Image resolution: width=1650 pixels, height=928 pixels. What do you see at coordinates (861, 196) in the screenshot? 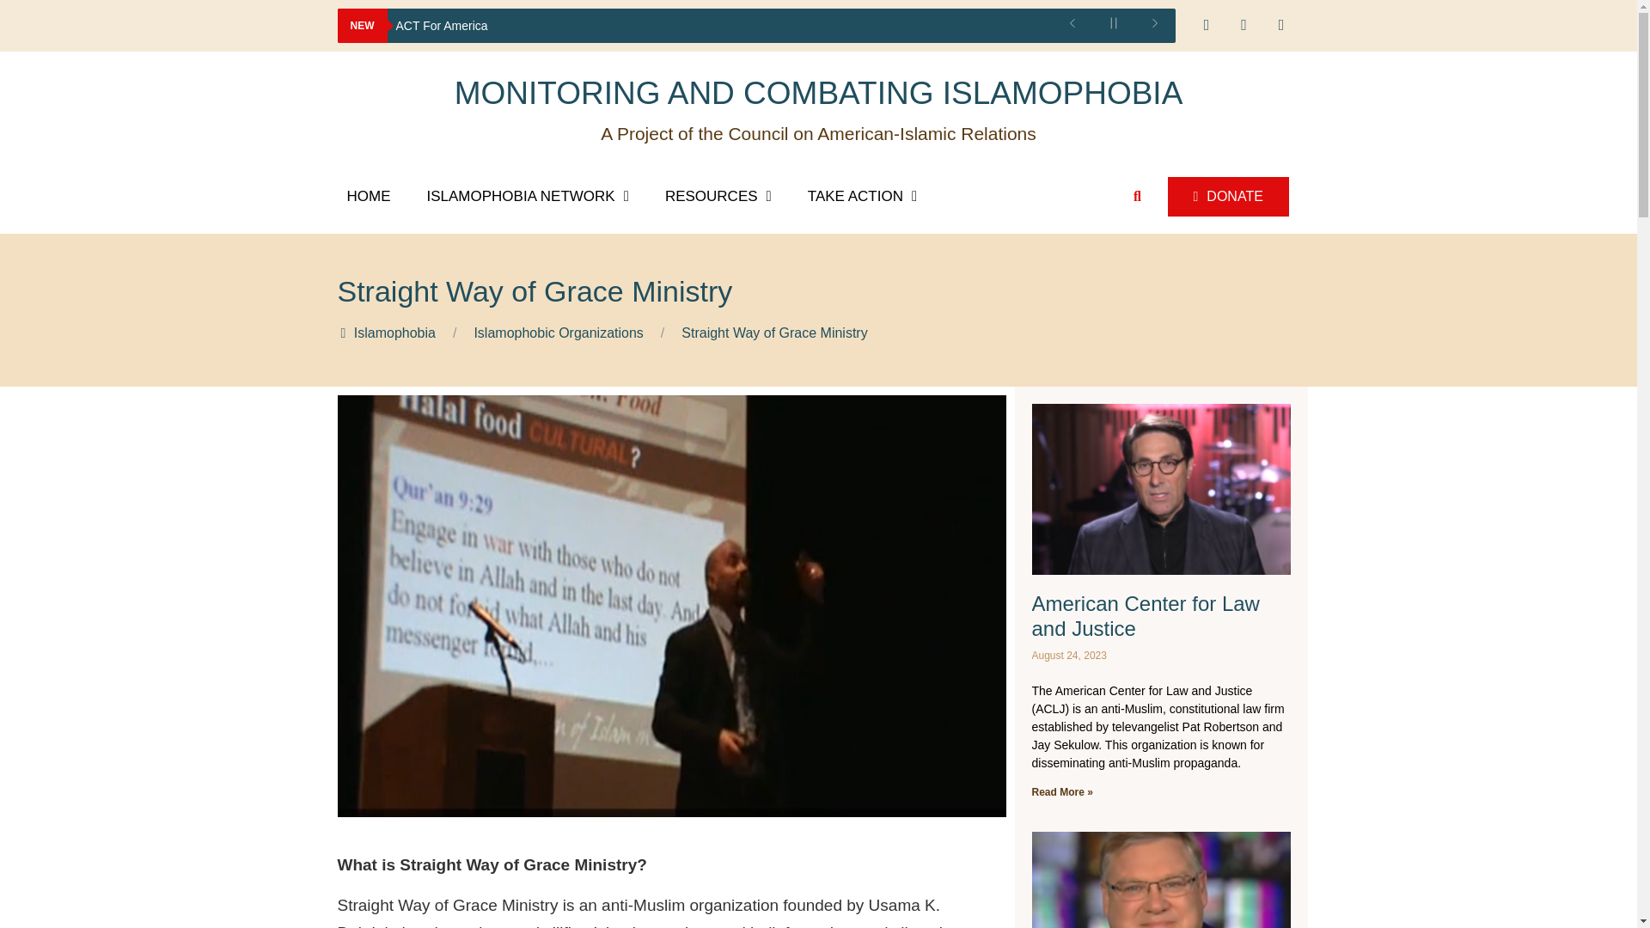
I see `TAKE ACTION` at bounding box center [861, 196].